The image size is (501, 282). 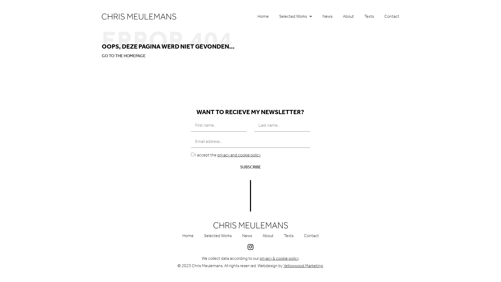 I want to click on News, so click(x=247, y=236).